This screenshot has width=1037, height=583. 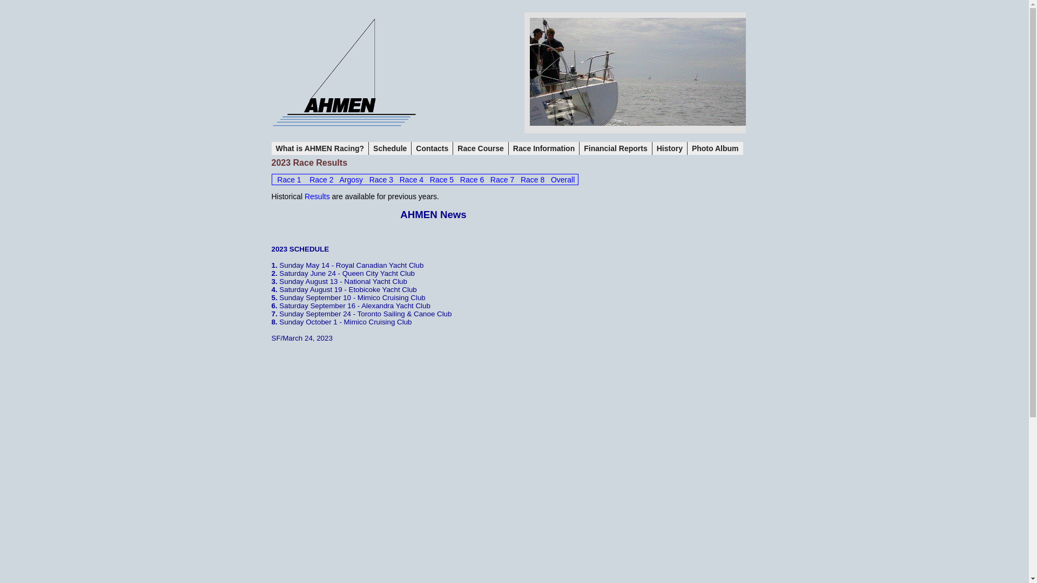 I want to click on Overall, so click(x=563, y=180).